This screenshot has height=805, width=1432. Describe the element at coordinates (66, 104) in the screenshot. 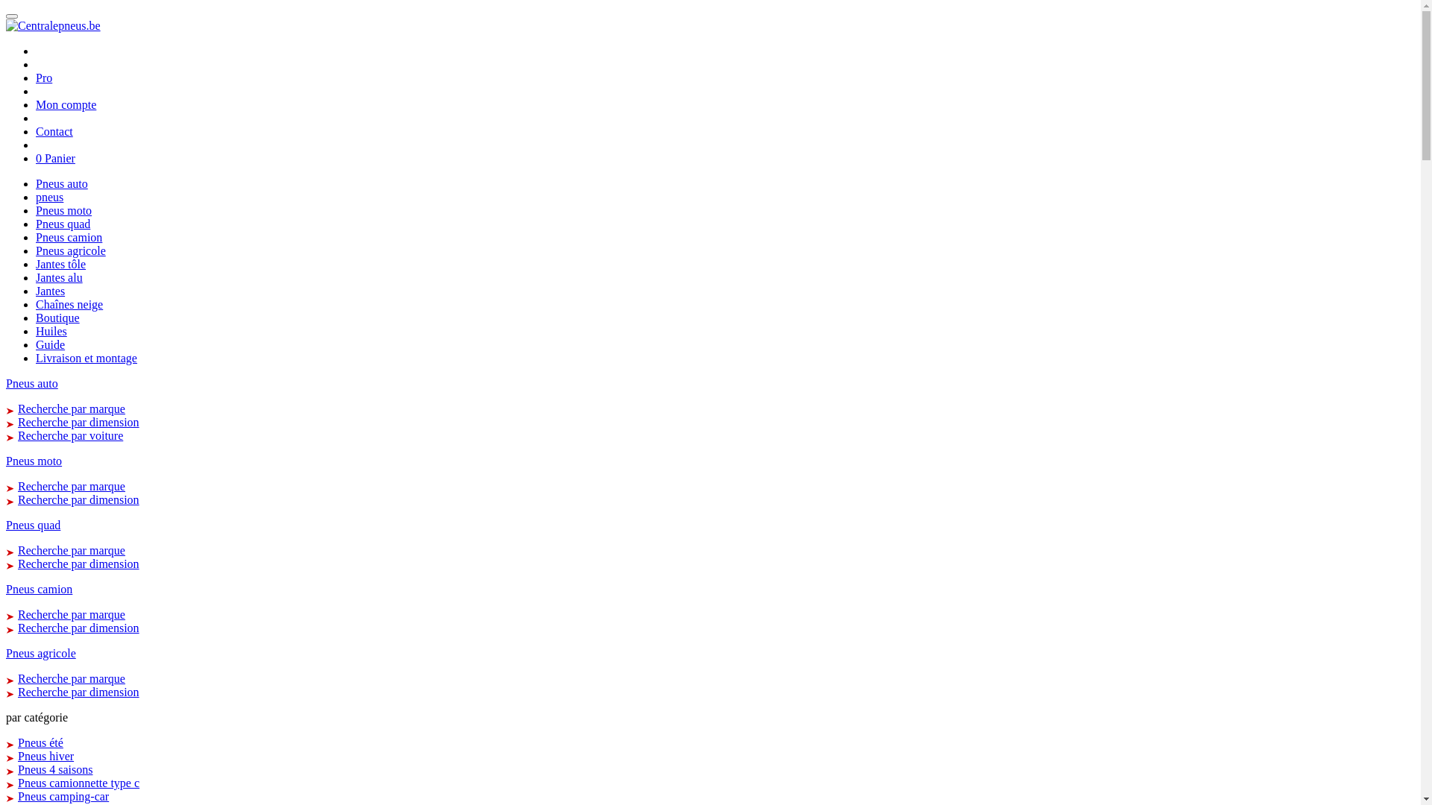

I see `Mon compte` at that location.